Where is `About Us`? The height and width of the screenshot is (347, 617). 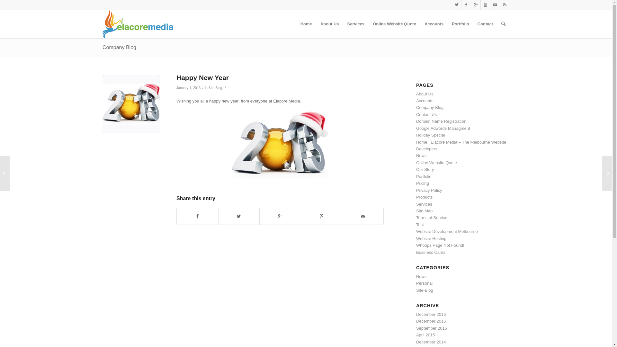
About Us is located at coordinates (425, 94).